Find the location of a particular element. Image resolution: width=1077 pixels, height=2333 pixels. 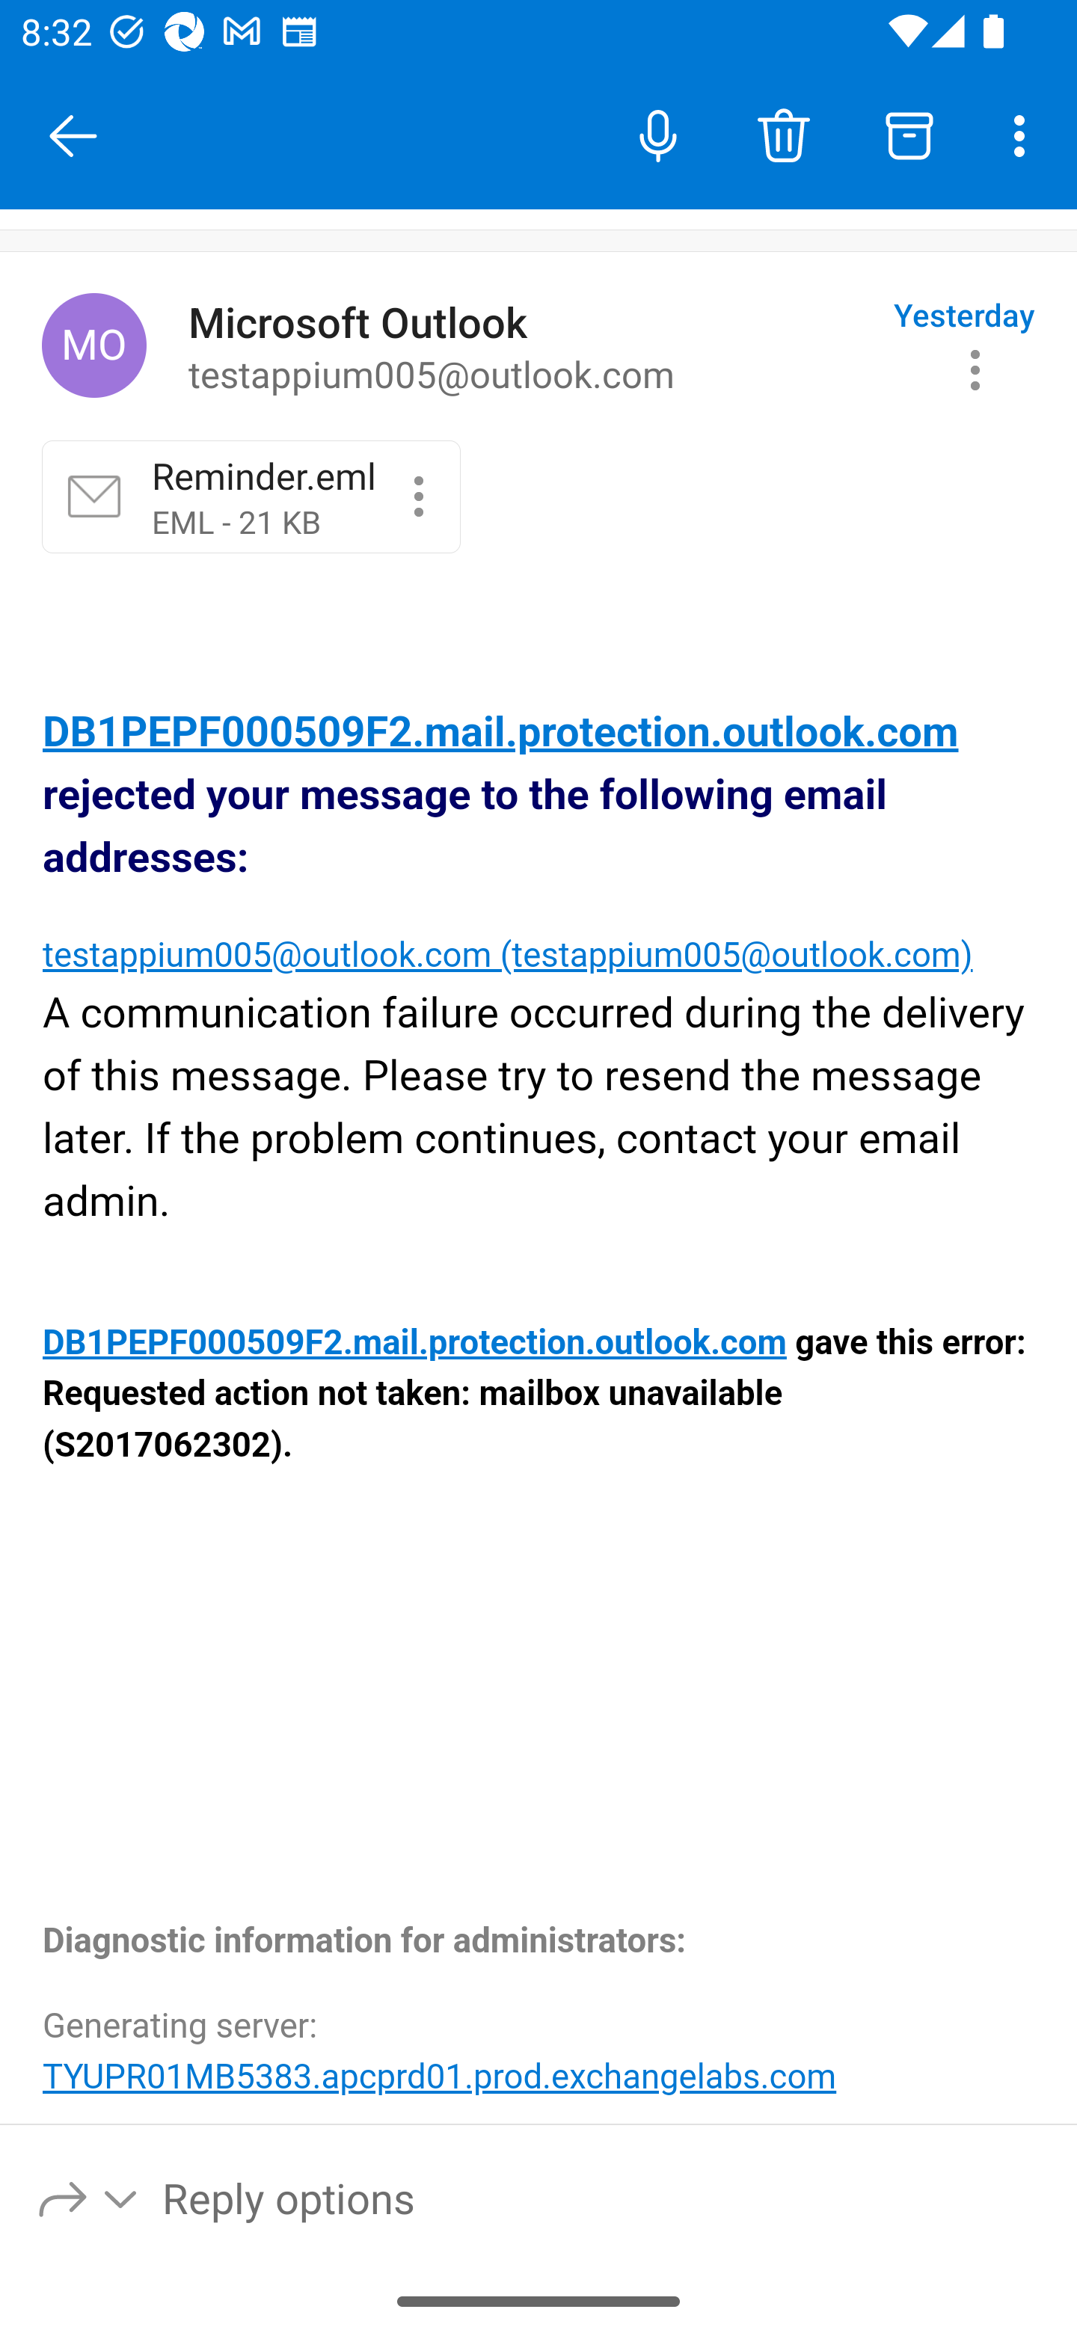

Delete is located at coordinates (783, 135).